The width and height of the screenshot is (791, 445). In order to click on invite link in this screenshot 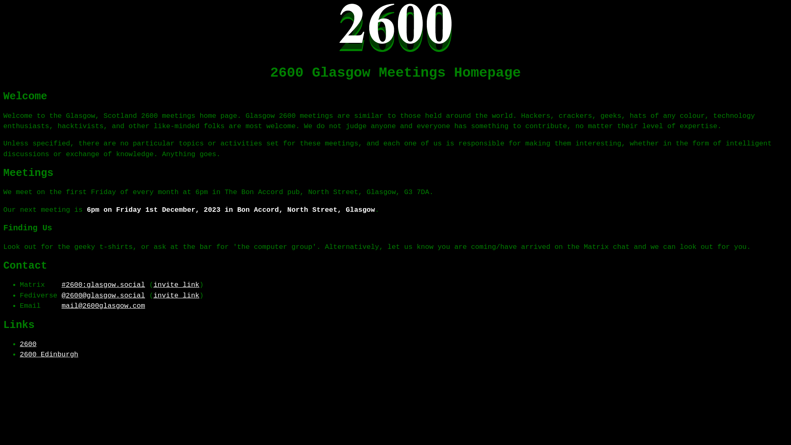, I will do `click(176, 296)`.